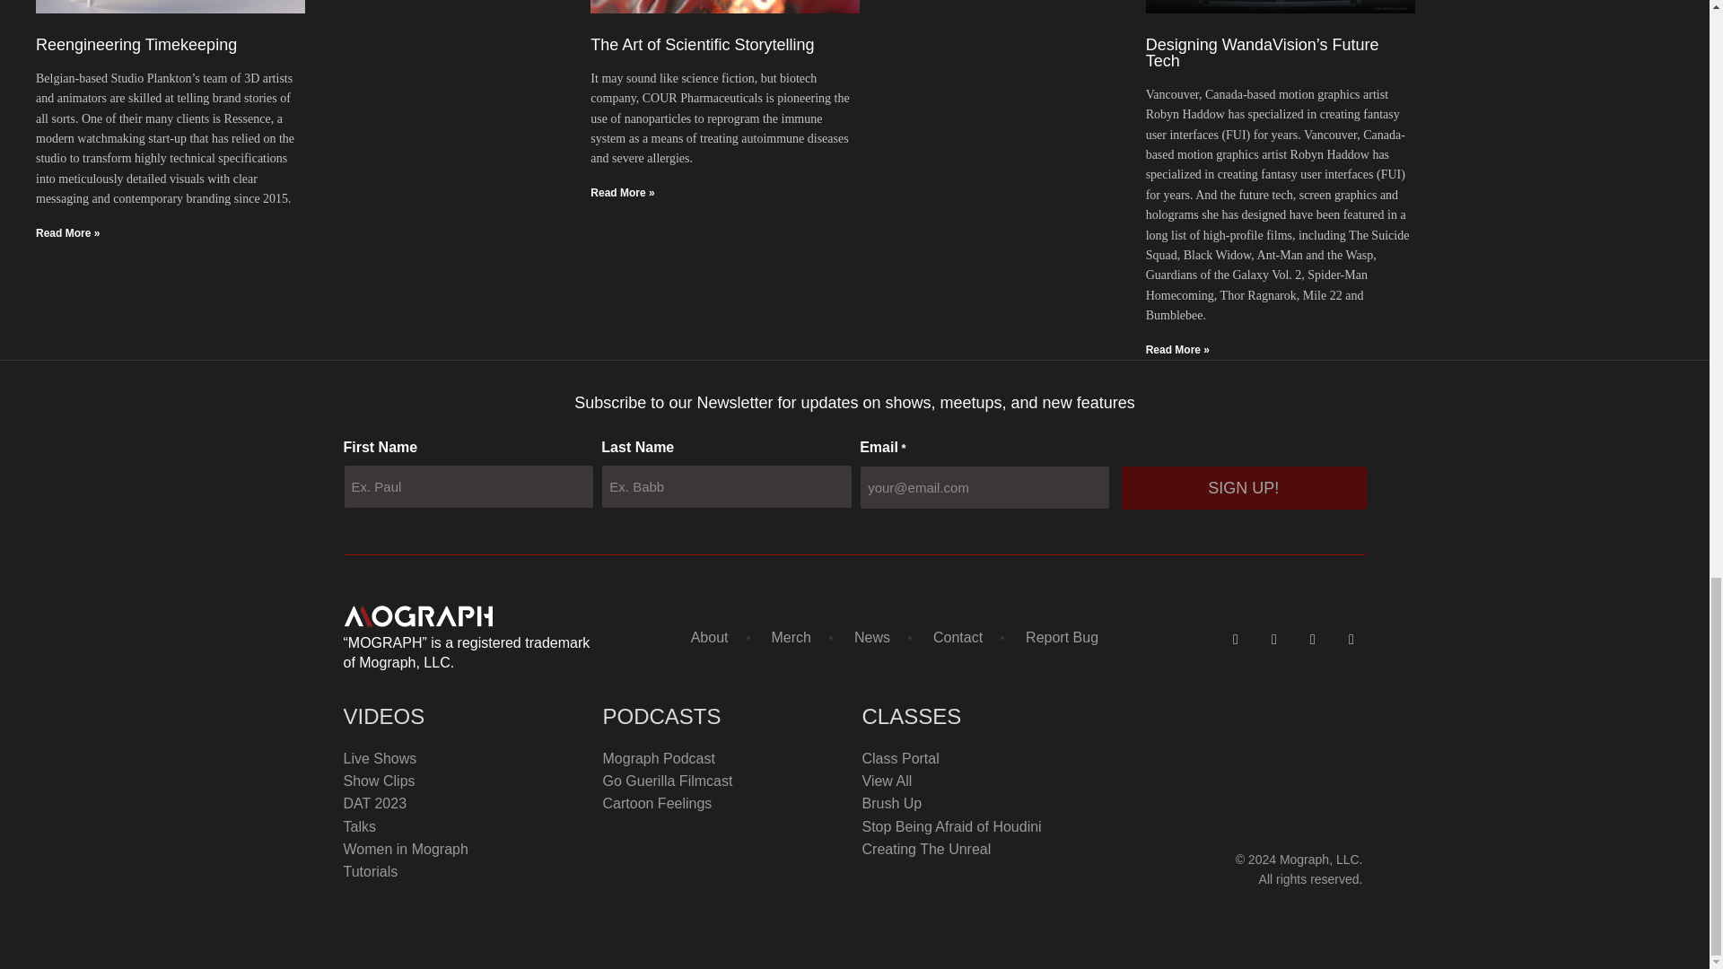 The width and height of the screenshot is (1723, 969). Describe the element at coordinates (136, 45) in the screenshot. I see `Reengineering Timekeeping` at that location.